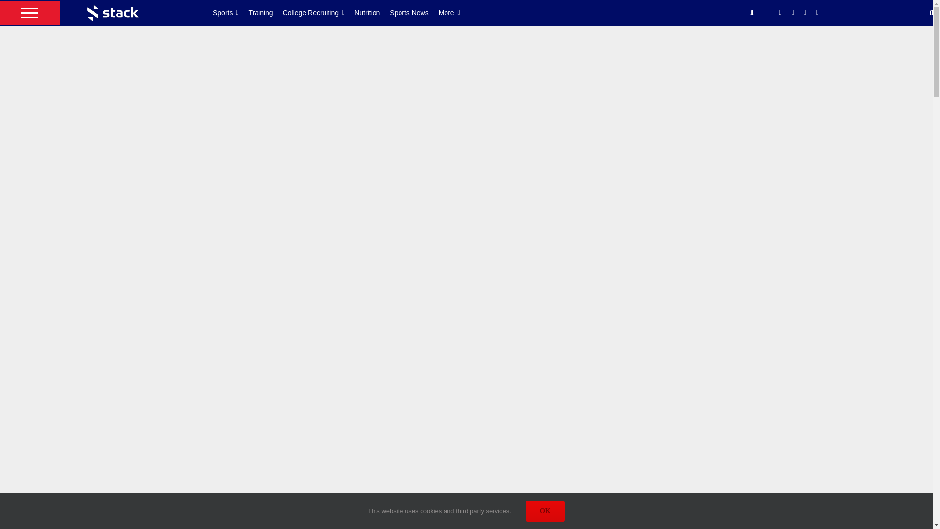  What do you see at coordinates (414, 13) in the screenshot?
I see `Sports News` at bounding box center [414, 13].